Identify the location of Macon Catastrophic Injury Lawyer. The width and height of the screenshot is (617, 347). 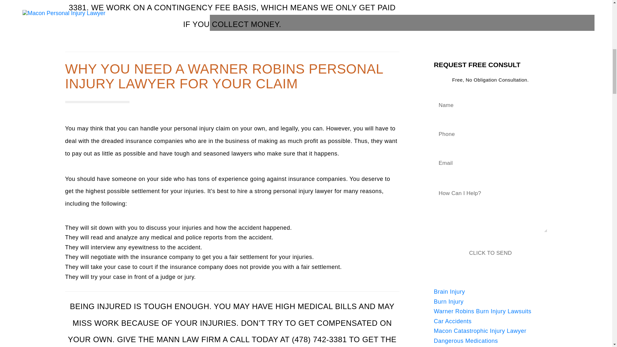
(480, 331).